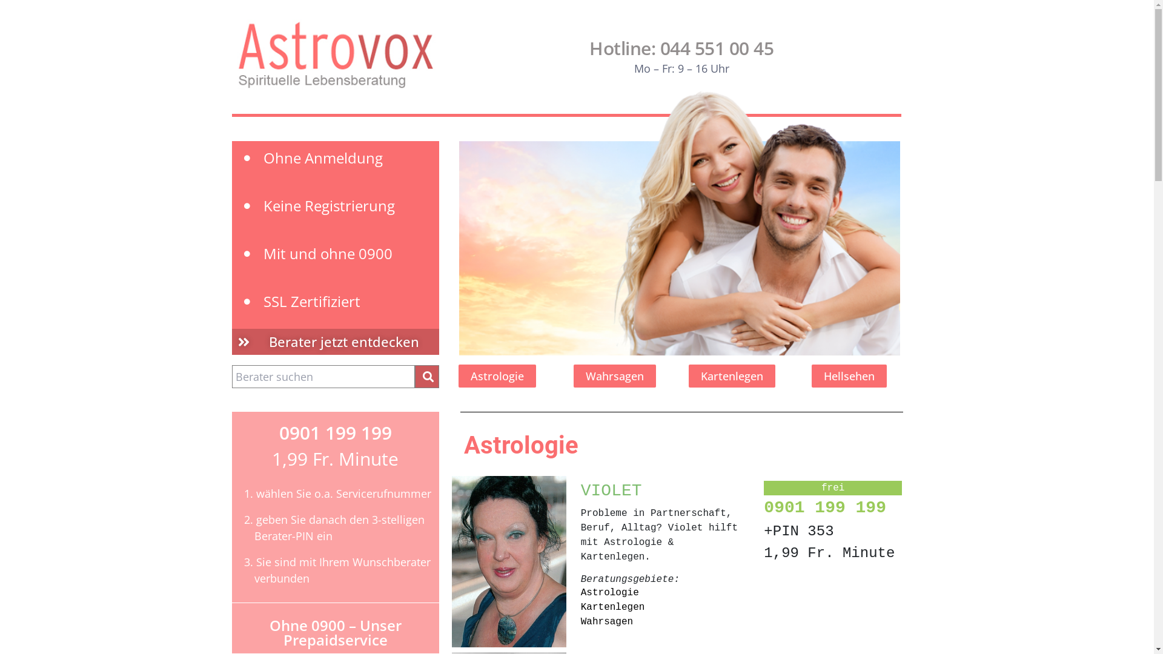 This screenshot has width=1163, height=654. Describe the element at coordinates (613, 607) in the screenshot. I see `Kartenlegen` at that location.